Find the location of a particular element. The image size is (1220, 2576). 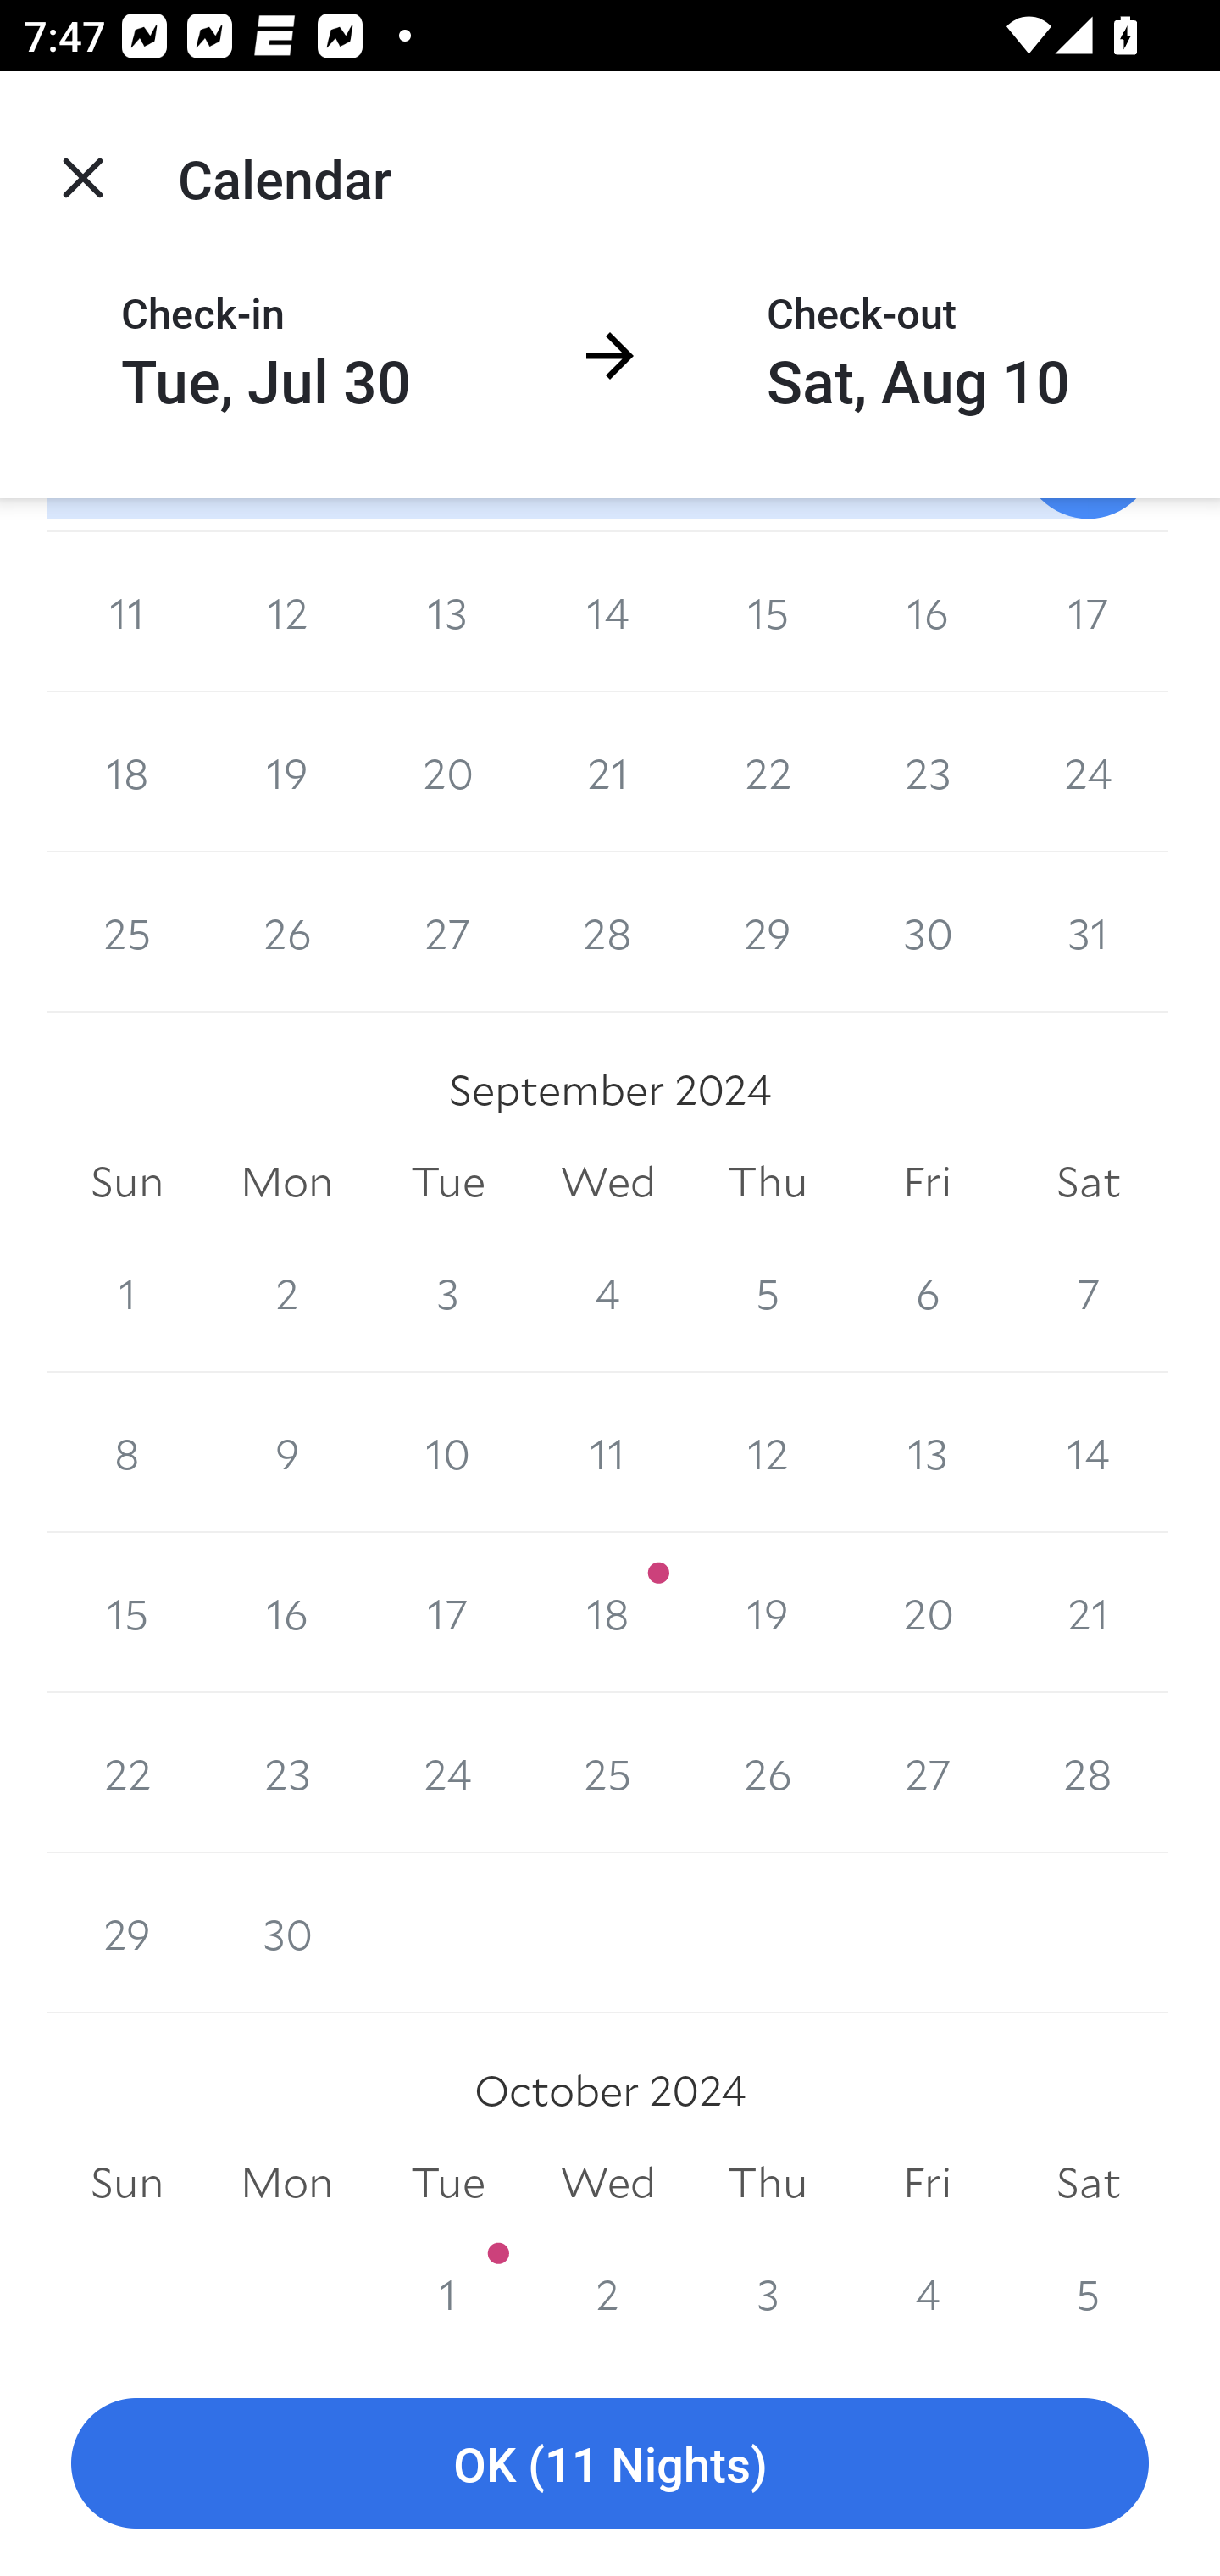

12 12 August 2024 is located at coordinates (286, 613).